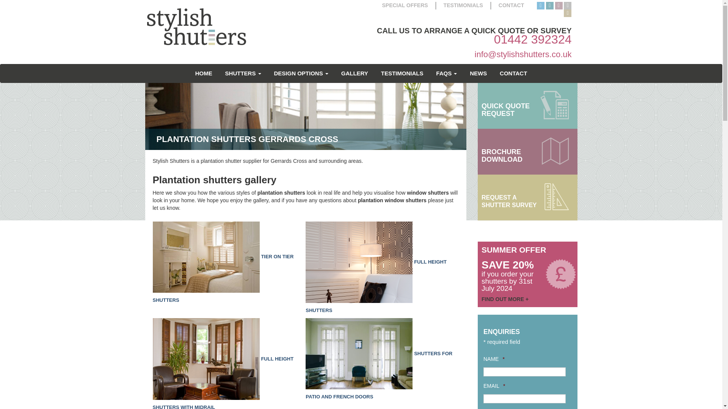  I want to click on TIER ON TIER SHUTTERS, so click(223, 278).